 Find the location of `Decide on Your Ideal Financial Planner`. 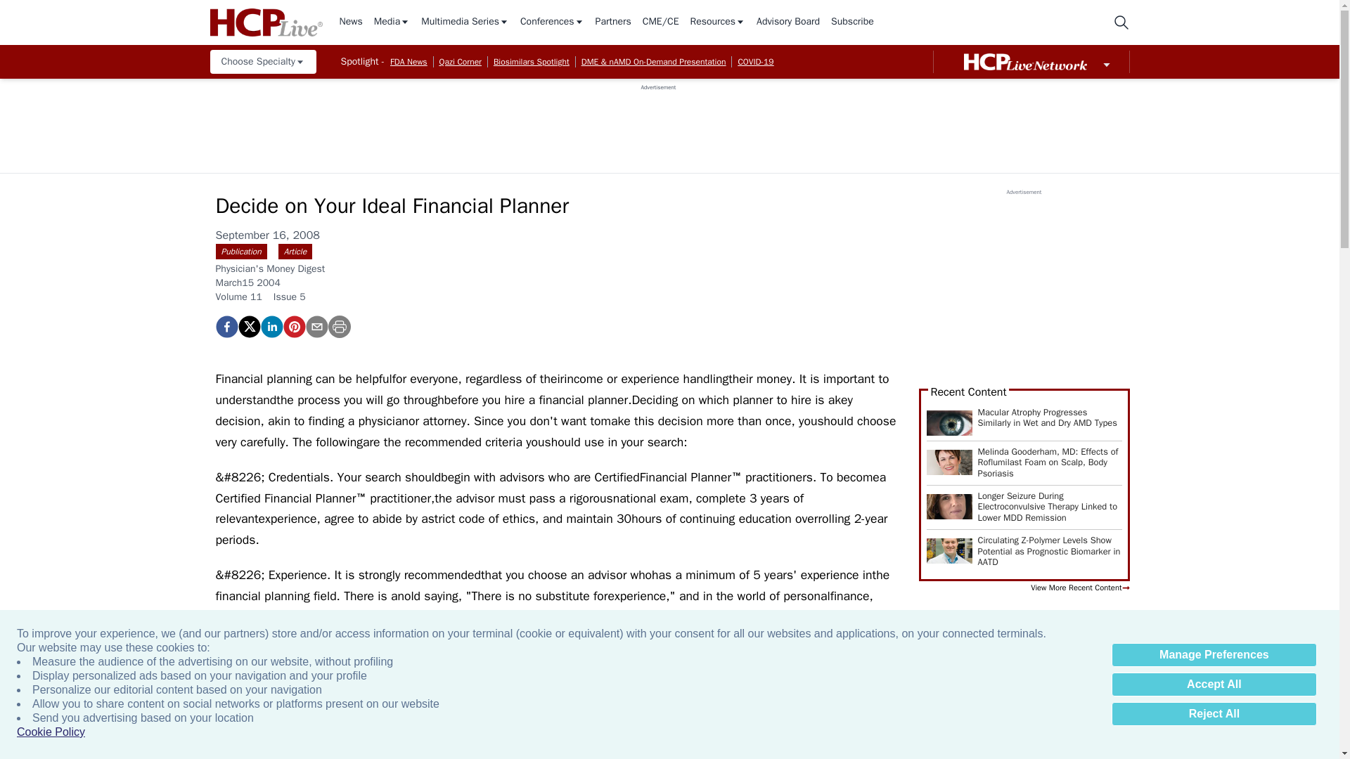

Decide on Your Ideal Financial Planner is located at coordinates (226, 326).